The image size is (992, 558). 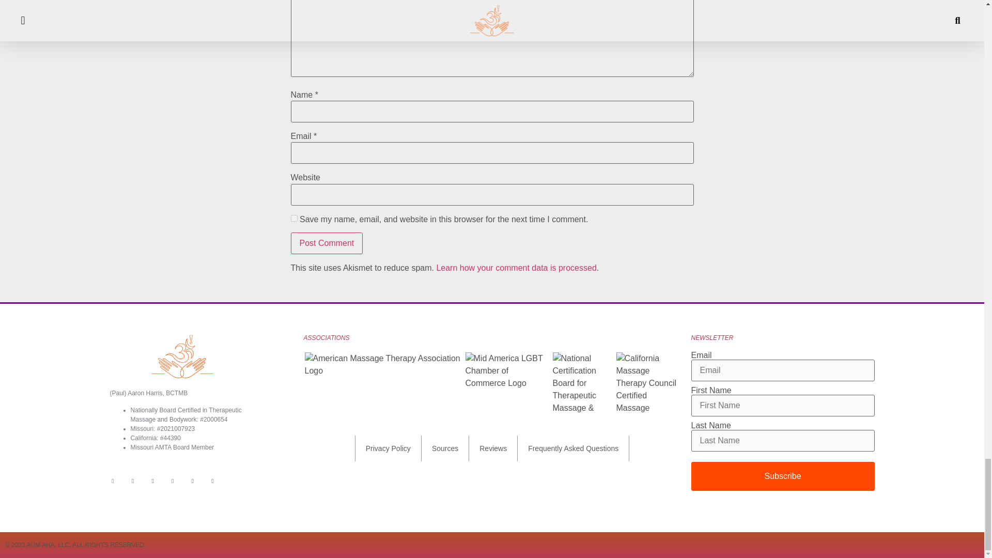 What do you see at coordinates (383, 365) in the screenshot?
I see `AMTA Logo` at bounding box center [383, 365].